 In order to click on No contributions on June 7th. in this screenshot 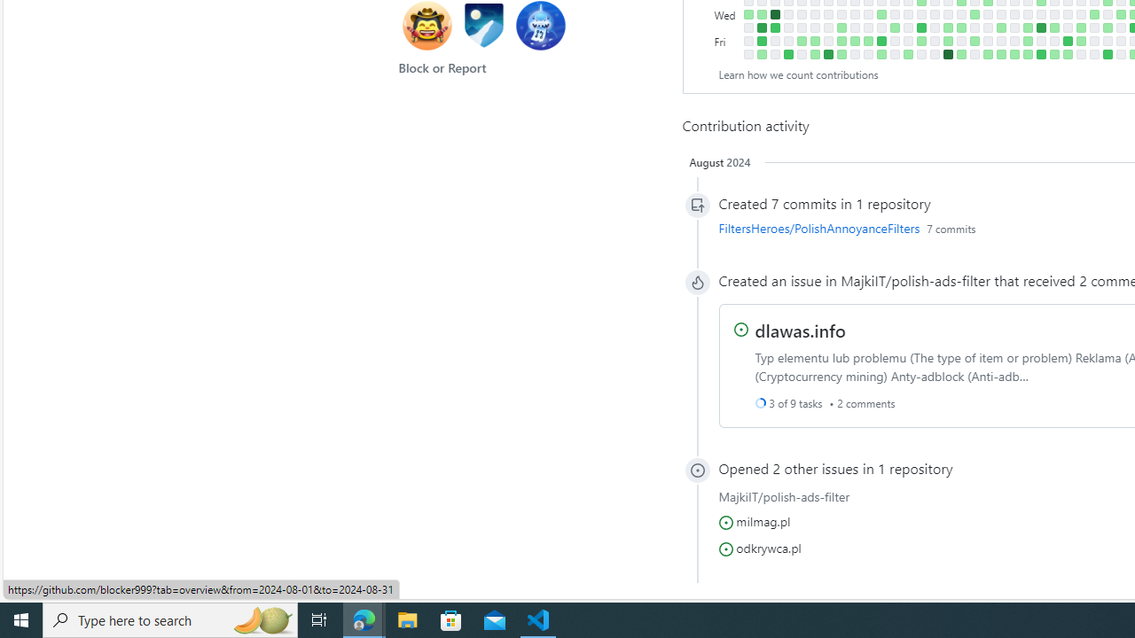, I will do `click(1041, 41)`.